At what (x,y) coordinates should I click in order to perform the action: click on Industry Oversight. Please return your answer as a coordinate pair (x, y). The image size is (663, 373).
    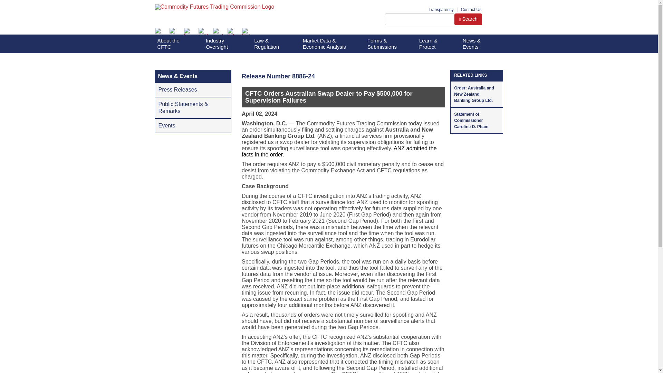
    Looking at the image, I should click on (222, 44).